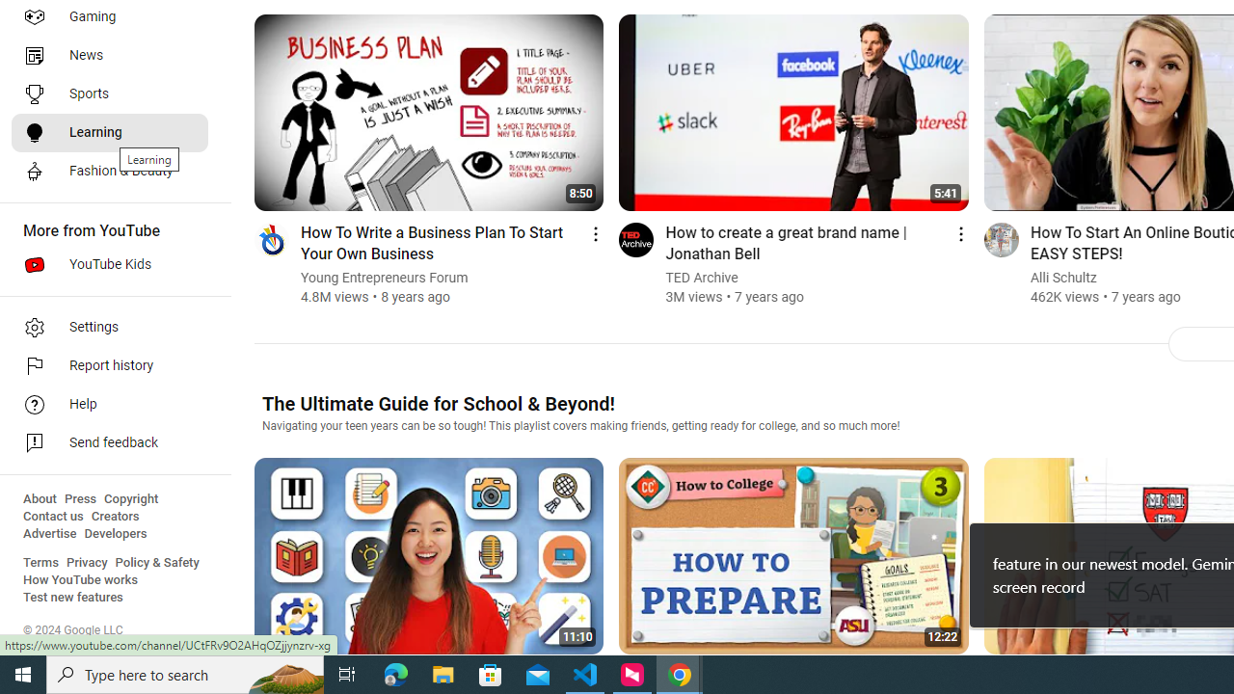  Describe the element at coordinates (110, 366) in the screenshot. I see `Report history` at that location.